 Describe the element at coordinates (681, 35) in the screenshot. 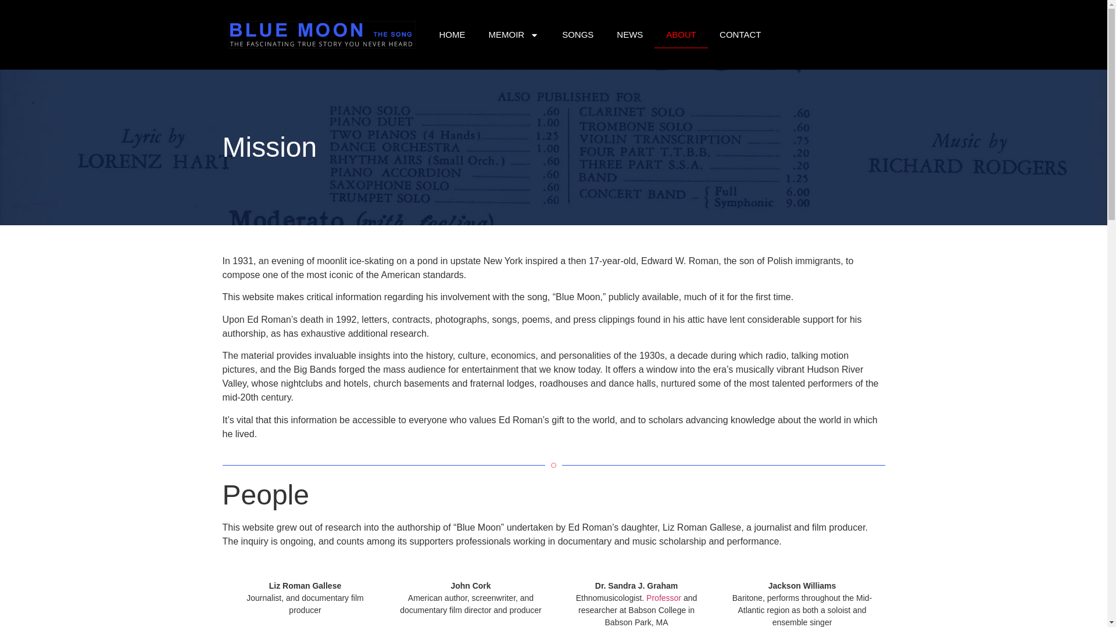

I see `ABOUT` at that location.